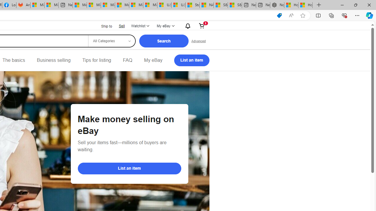  What do you see at coordinates (192, 60) in the screenshot?
I see `List an item` at bounding box center [192, 60].